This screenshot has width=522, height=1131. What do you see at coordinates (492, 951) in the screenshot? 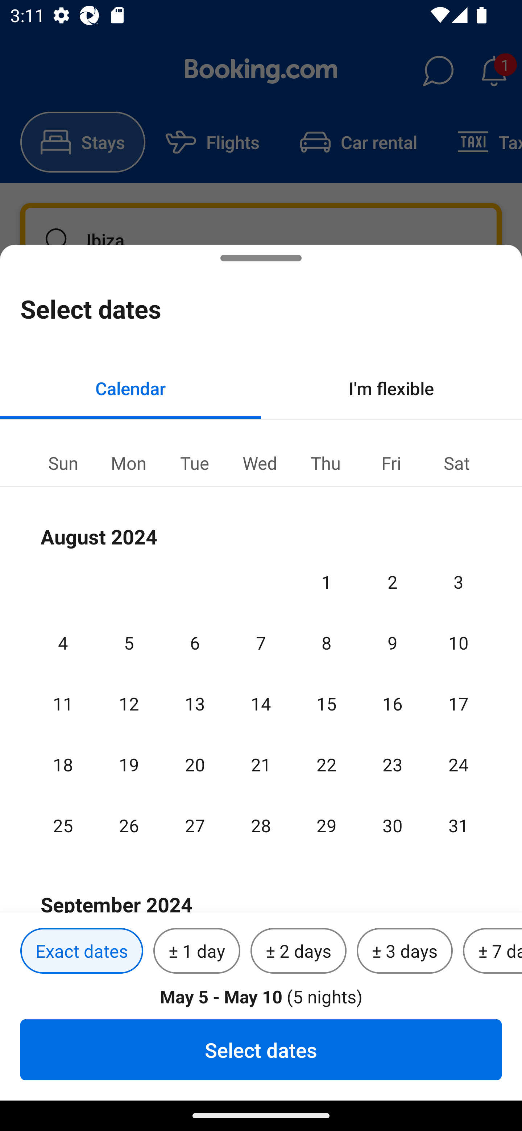
I see `± 7 days` at bounding box center [492, 951].